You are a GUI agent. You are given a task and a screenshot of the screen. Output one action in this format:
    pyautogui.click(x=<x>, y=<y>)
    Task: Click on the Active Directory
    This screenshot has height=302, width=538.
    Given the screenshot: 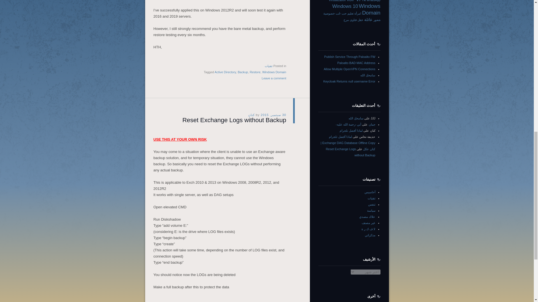 What is the action you would take?
    pyautogui.click(x=225, y=72)
    